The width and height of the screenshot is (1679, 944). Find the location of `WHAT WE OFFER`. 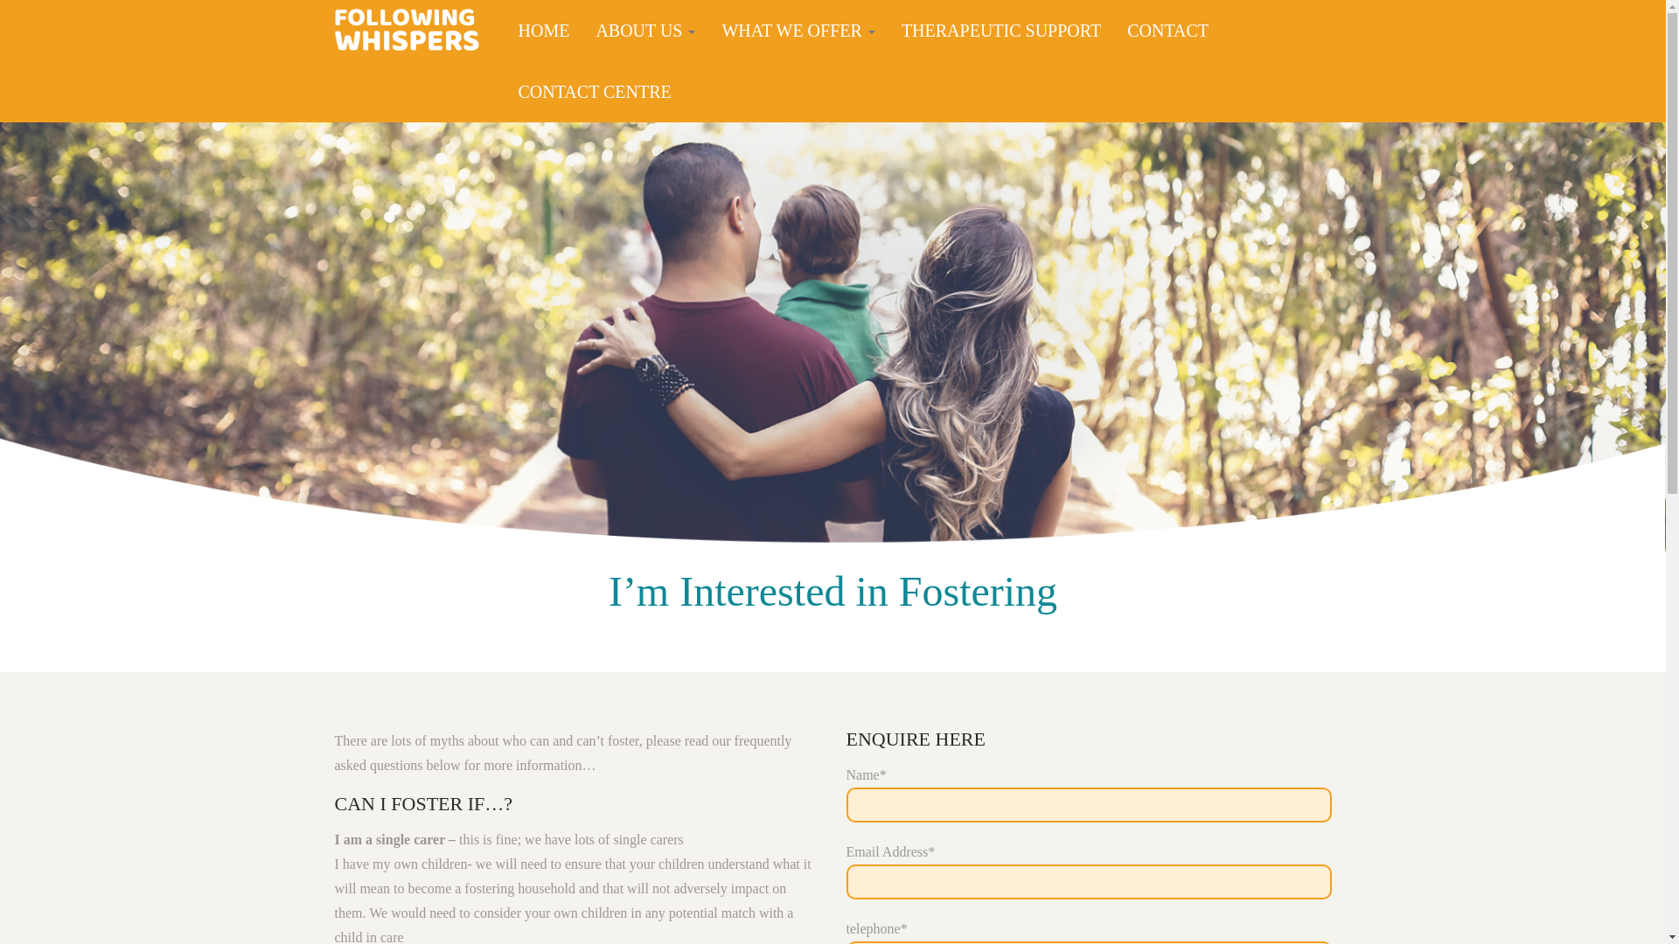

WHAT WE OFFER is located at coordinates (798, 30).